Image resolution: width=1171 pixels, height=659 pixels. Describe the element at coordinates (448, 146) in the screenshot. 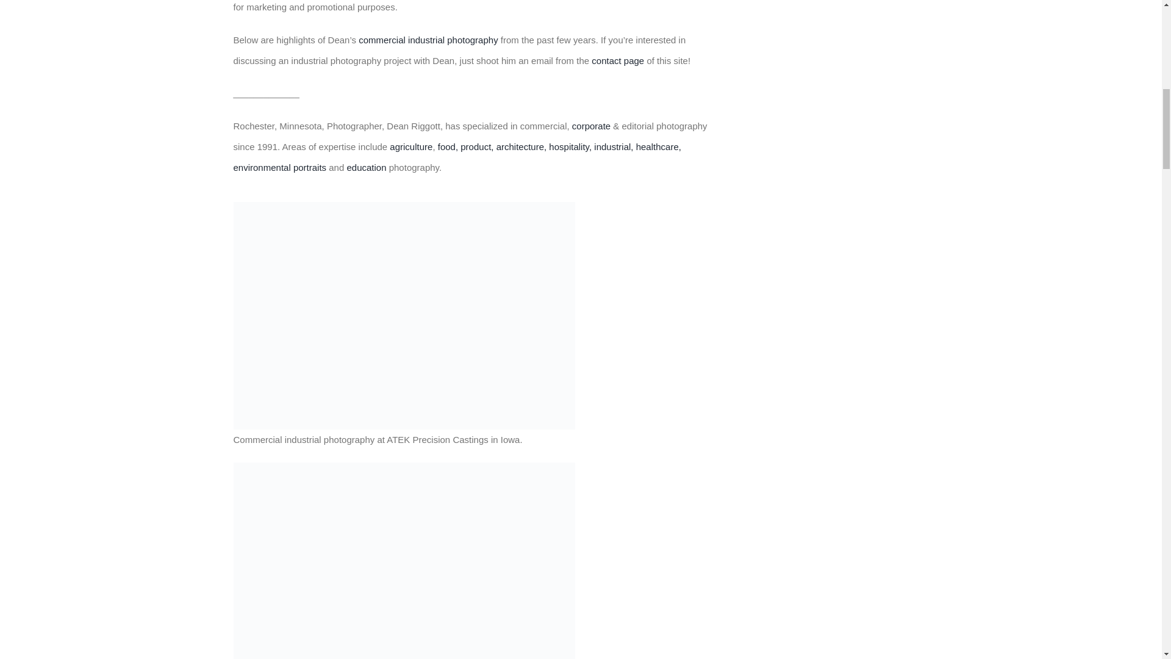

I see `food,` at that location.